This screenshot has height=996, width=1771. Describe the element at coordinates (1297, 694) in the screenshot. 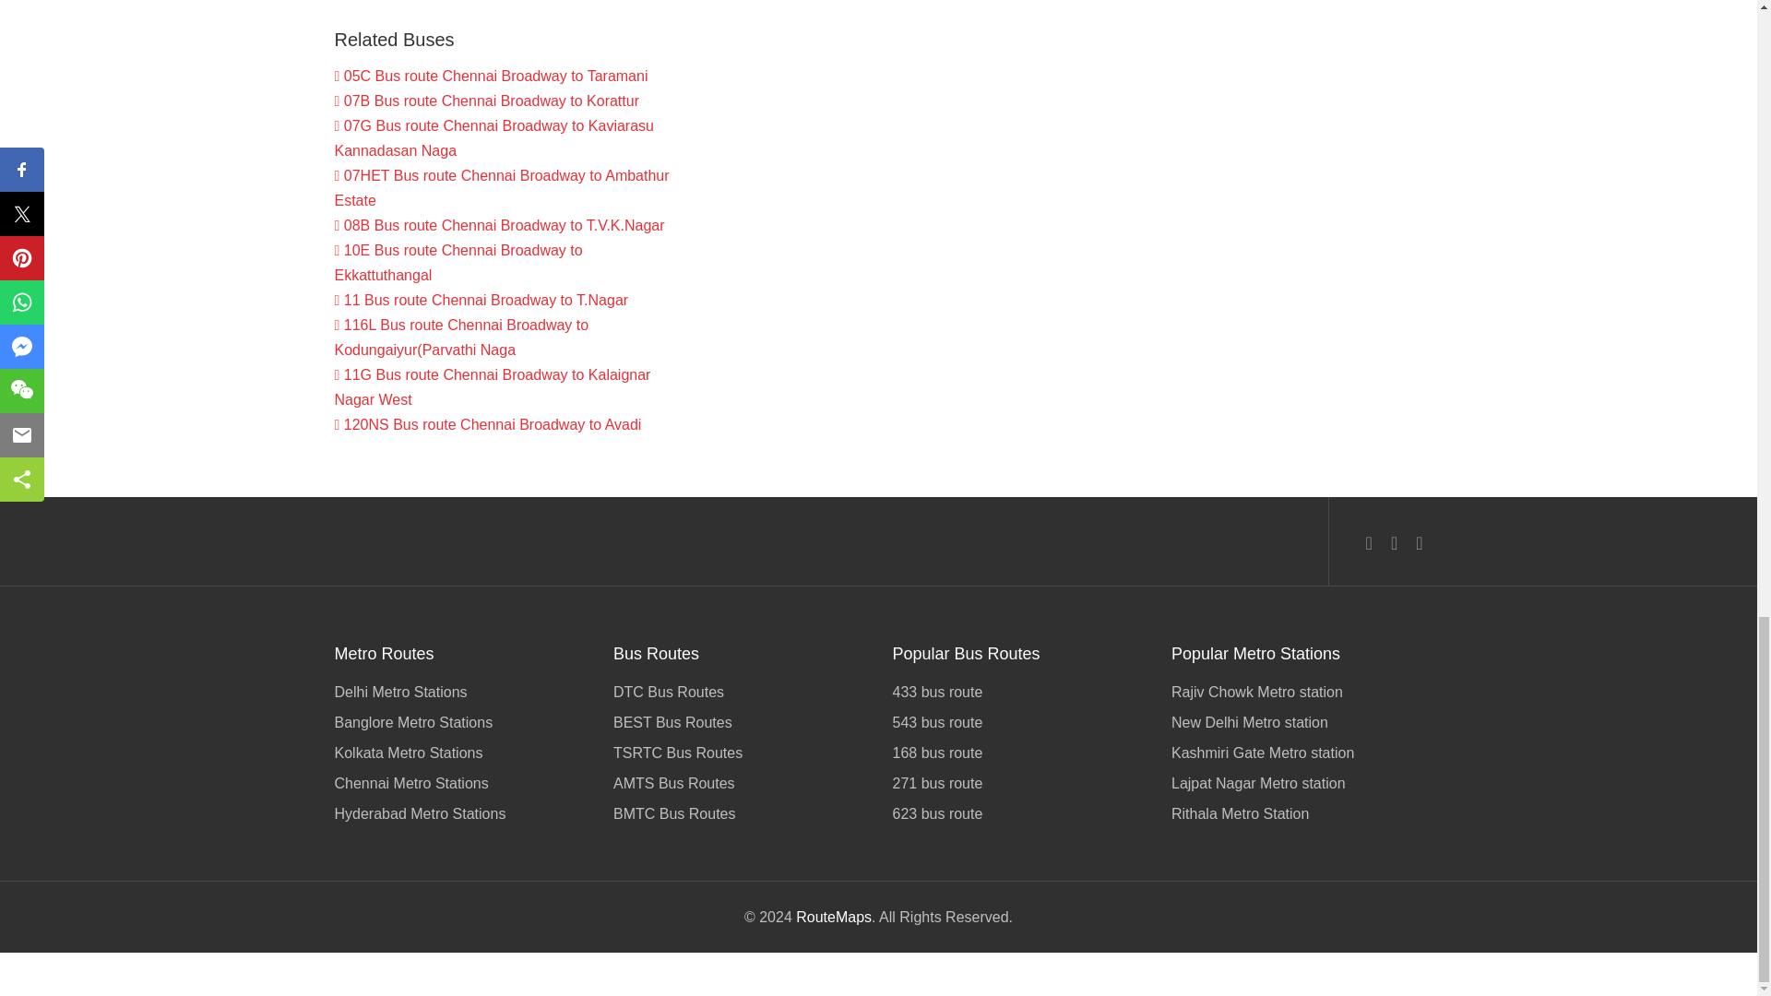

I see `Rajiv Chowk Metro station` at that location.